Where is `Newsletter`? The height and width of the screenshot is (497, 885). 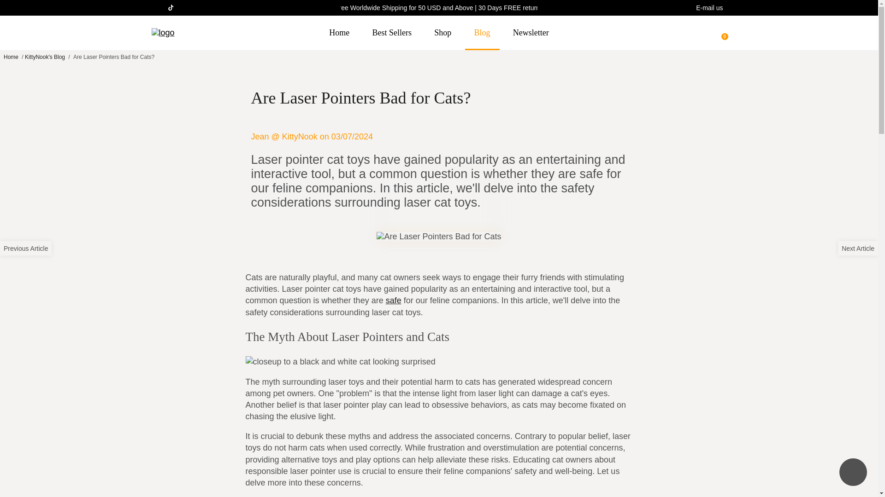
Newsletter is located at coordinates (531, 33).